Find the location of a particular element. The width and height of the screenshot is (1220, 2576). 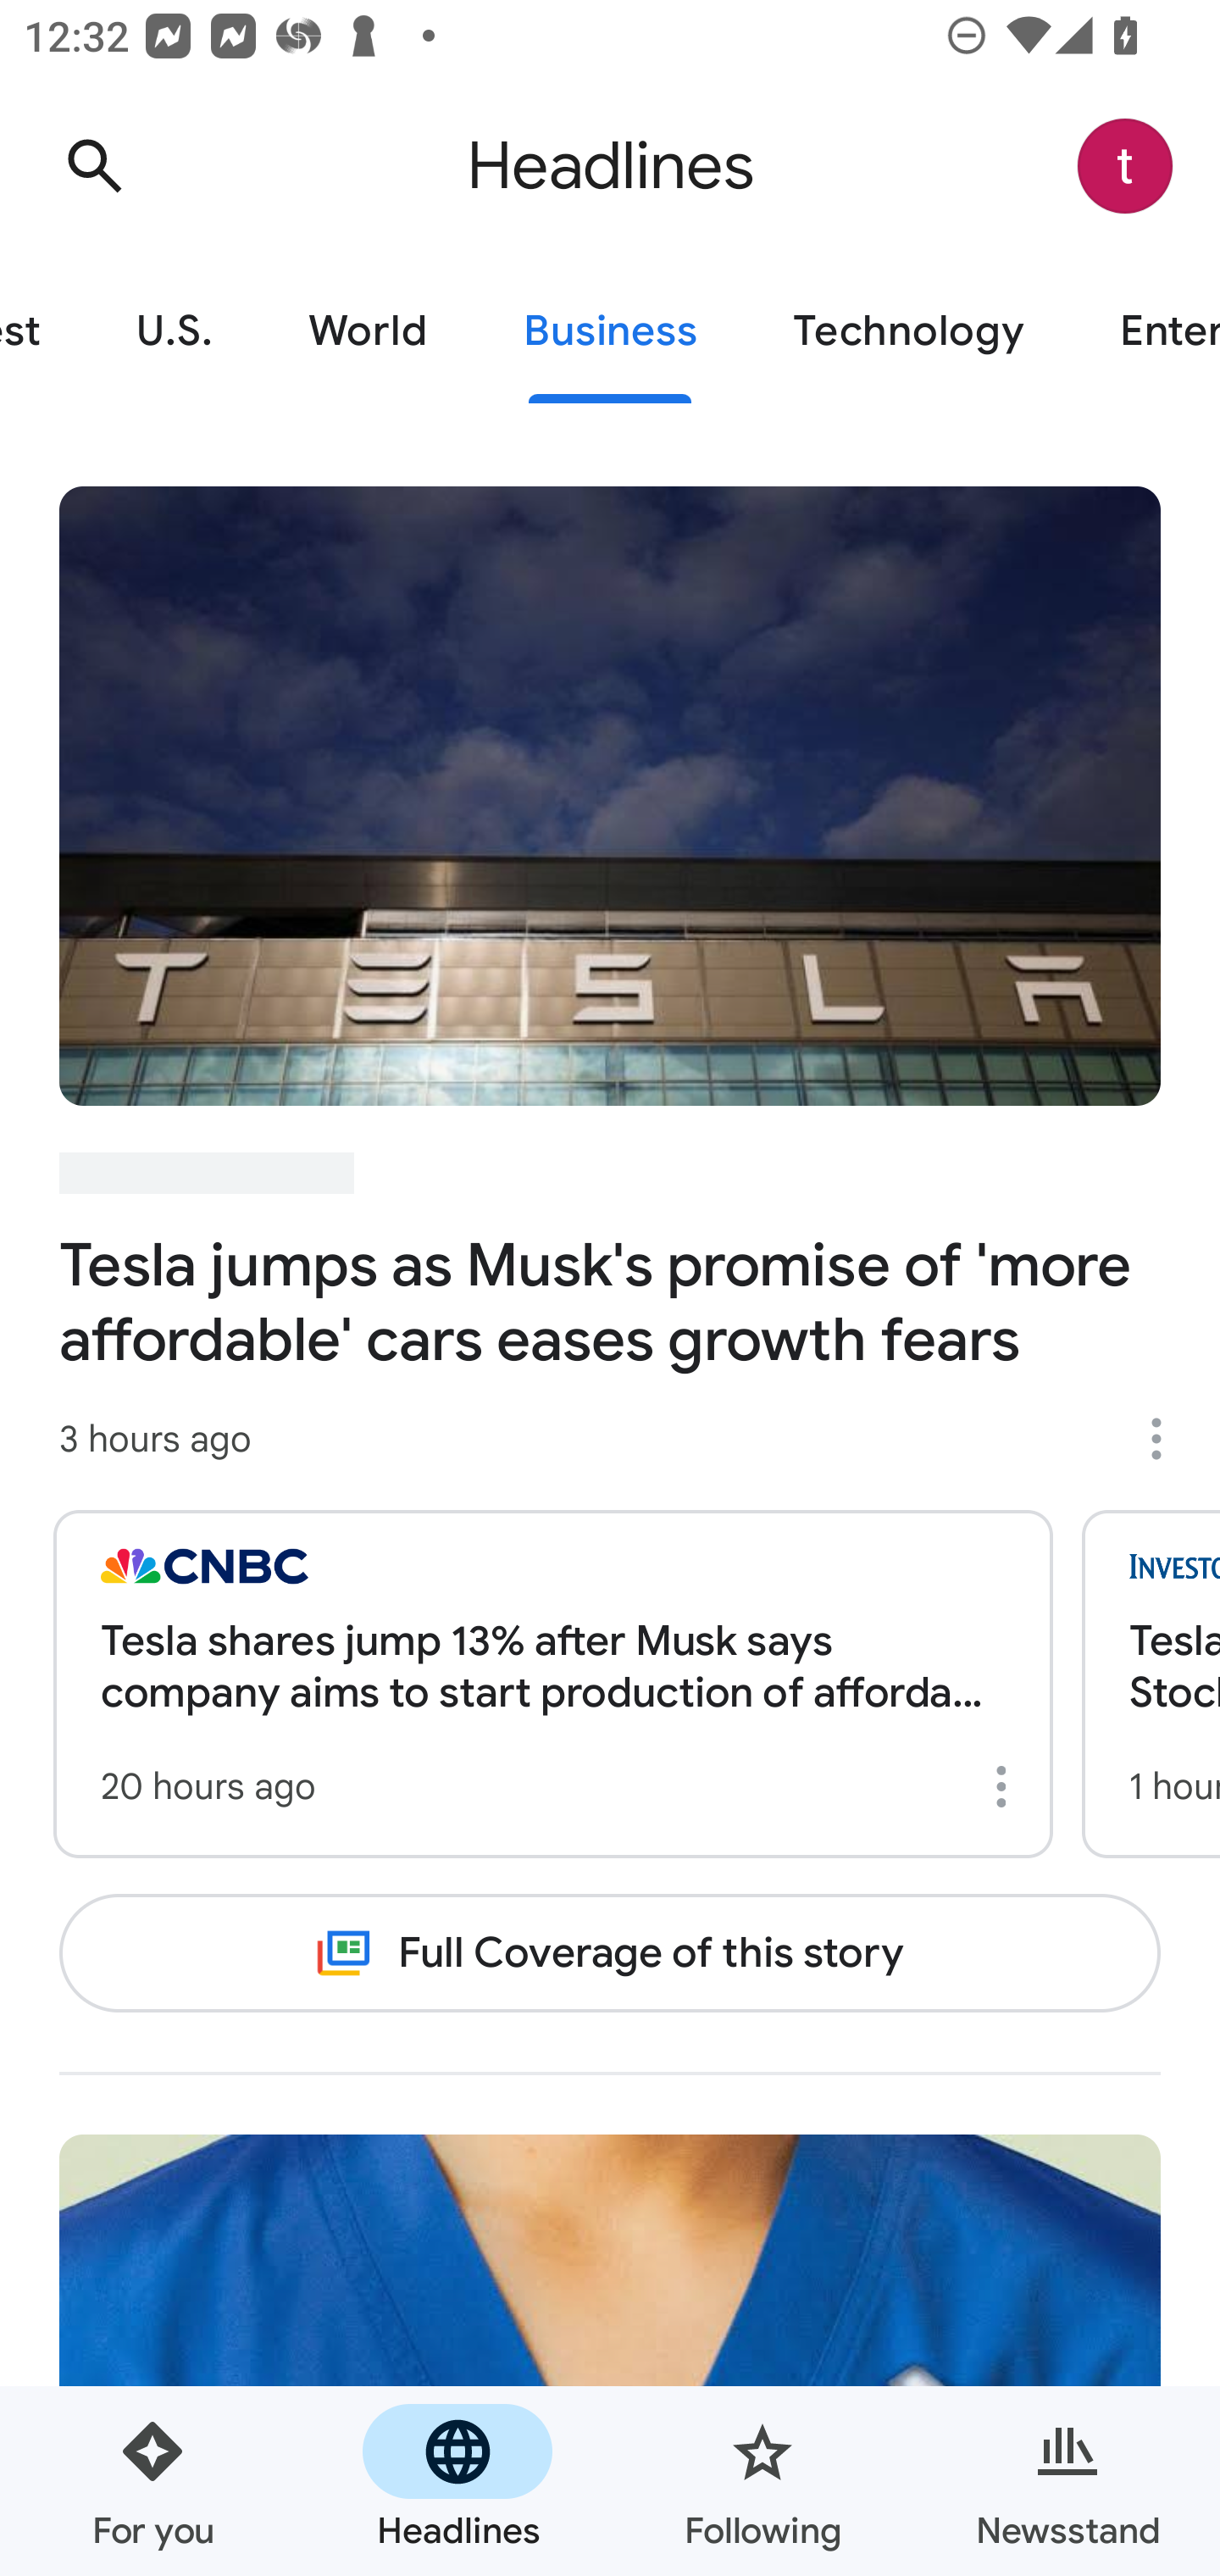

Headlines is located at coordinates (457, 2481).